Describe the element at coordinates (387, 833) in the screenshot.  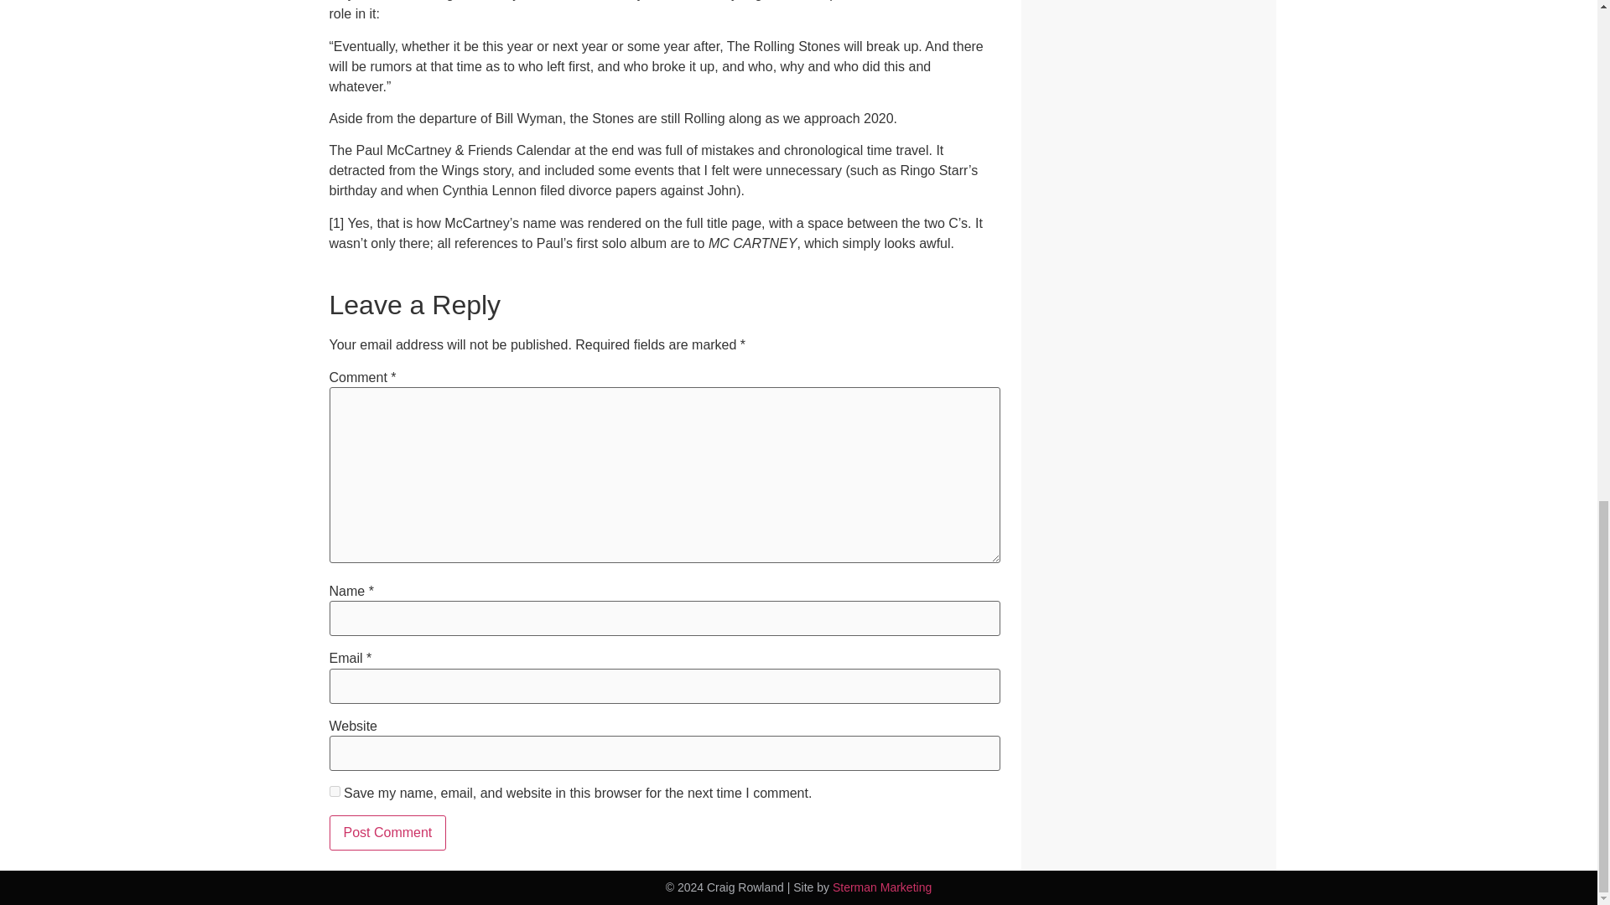
I see `Post Comment` at that location.